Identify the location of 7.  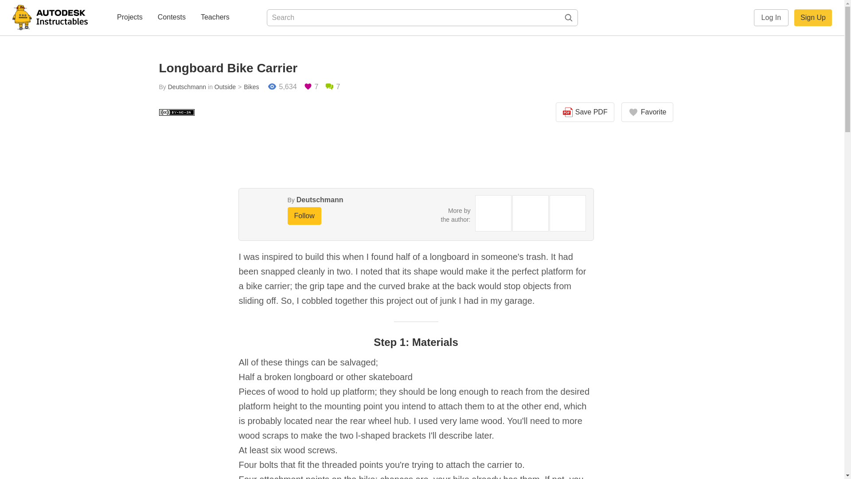
(332, 87).